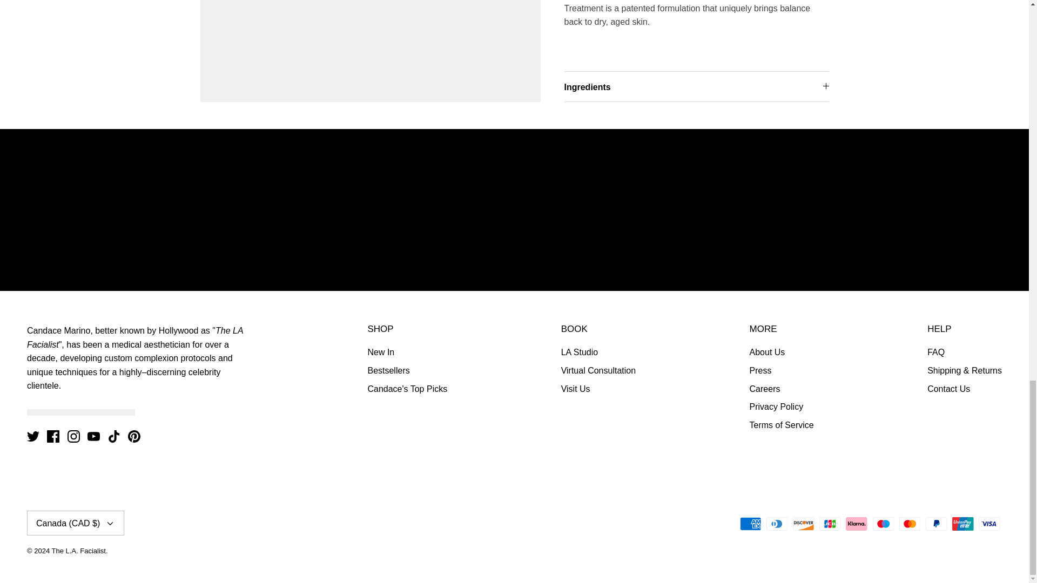 The image size is (1037, 583). I want to click on Down, so click(110, 524).